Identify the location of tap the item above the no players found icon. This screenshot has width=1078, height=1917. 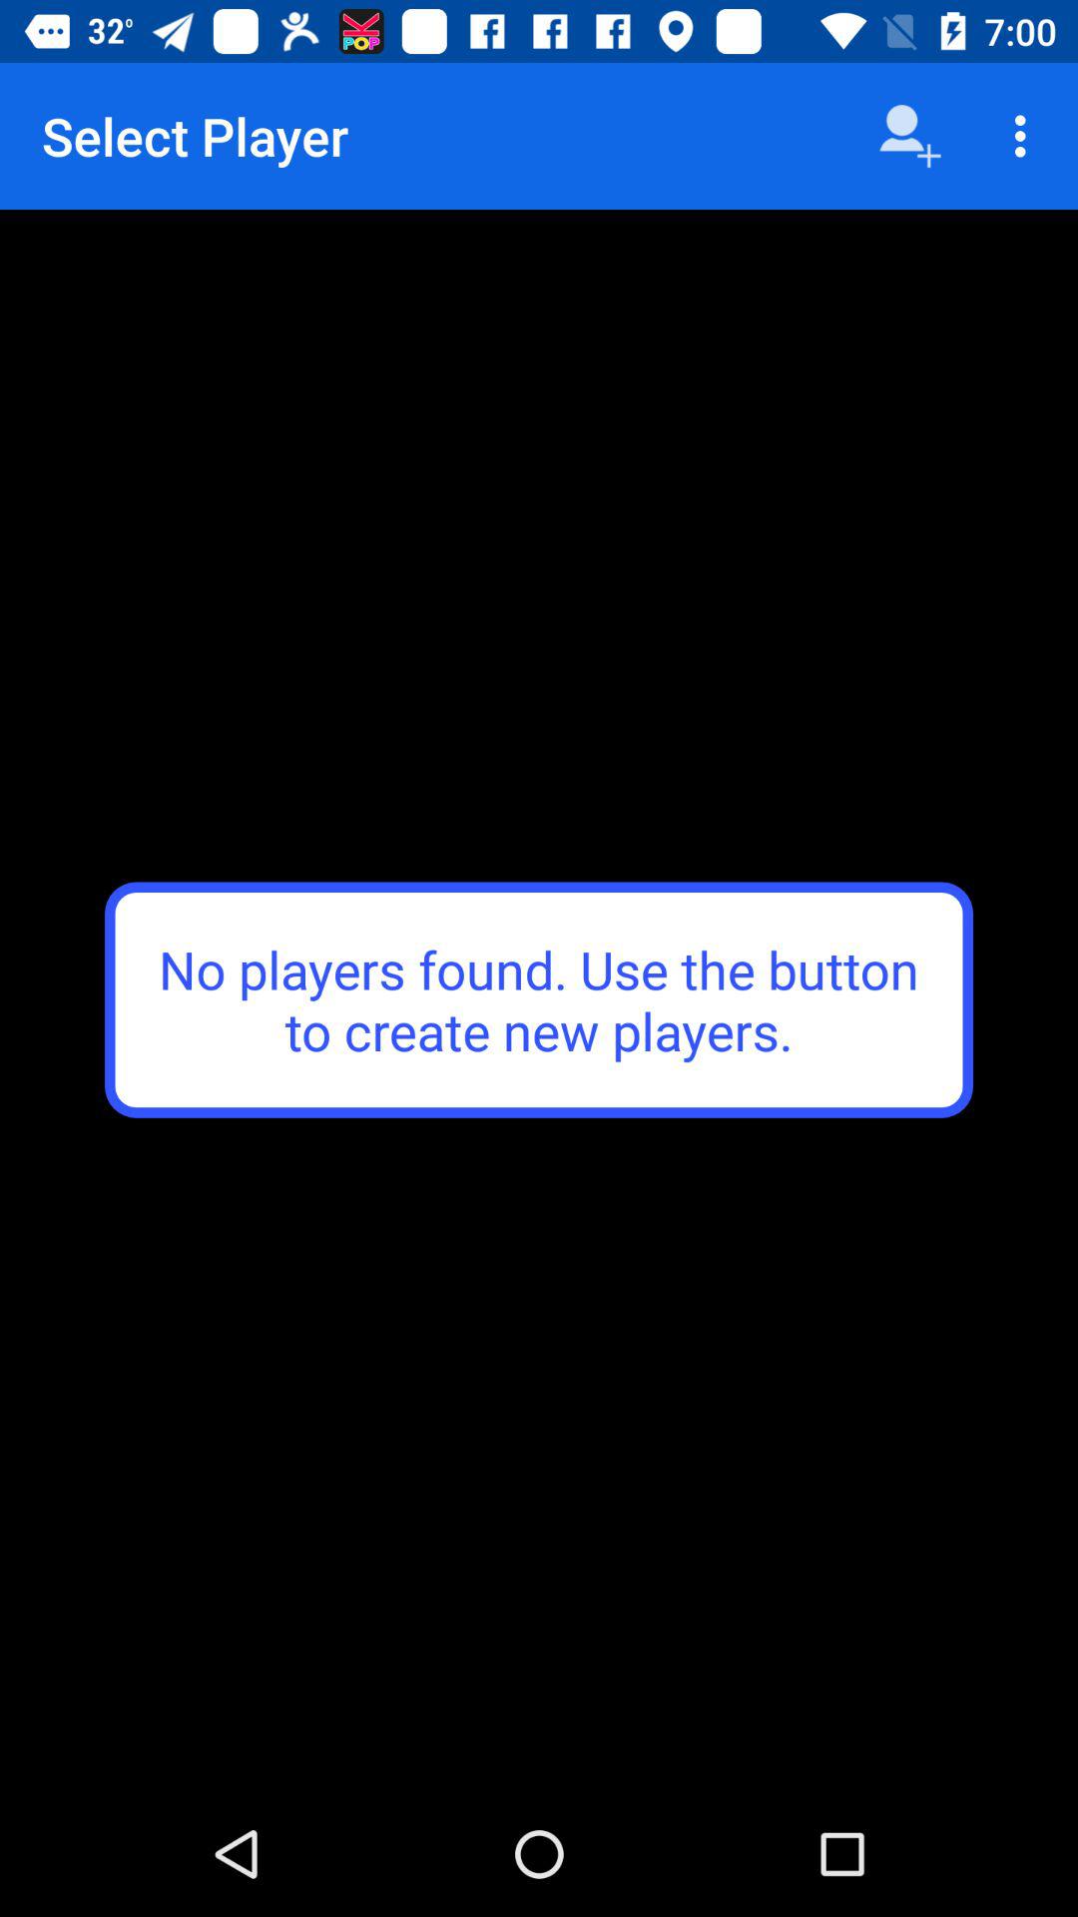
(910, 136).